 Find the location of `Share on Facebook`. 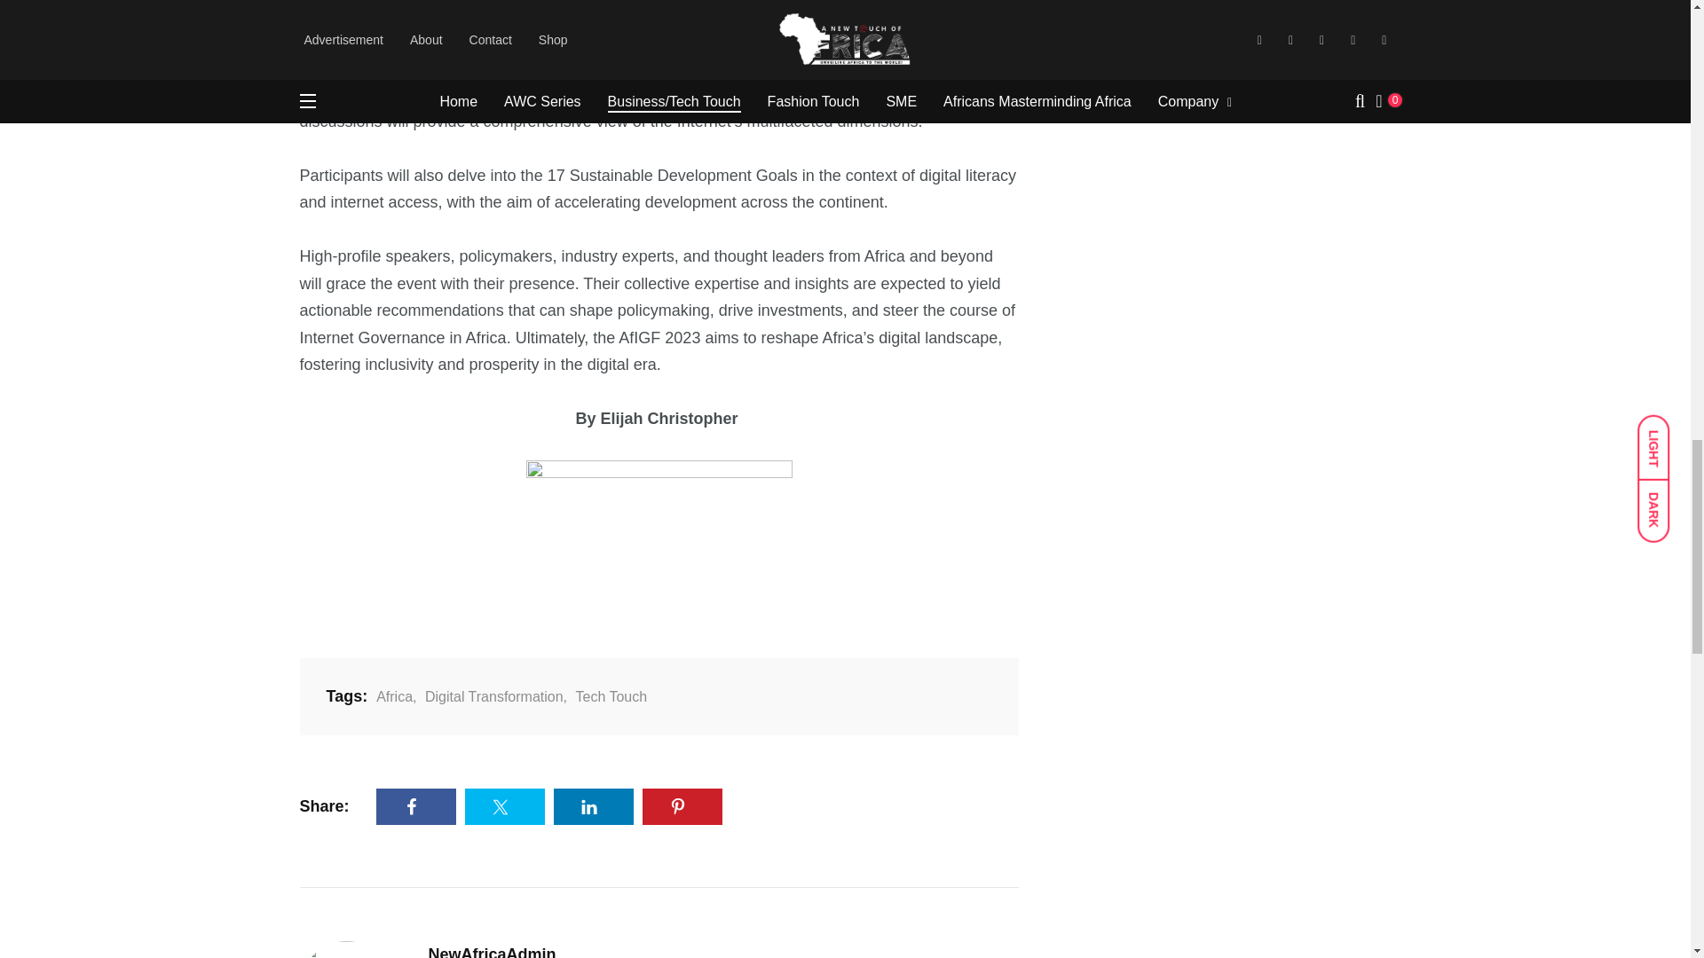

Share on Facebook is located at coordinates (416, 805).